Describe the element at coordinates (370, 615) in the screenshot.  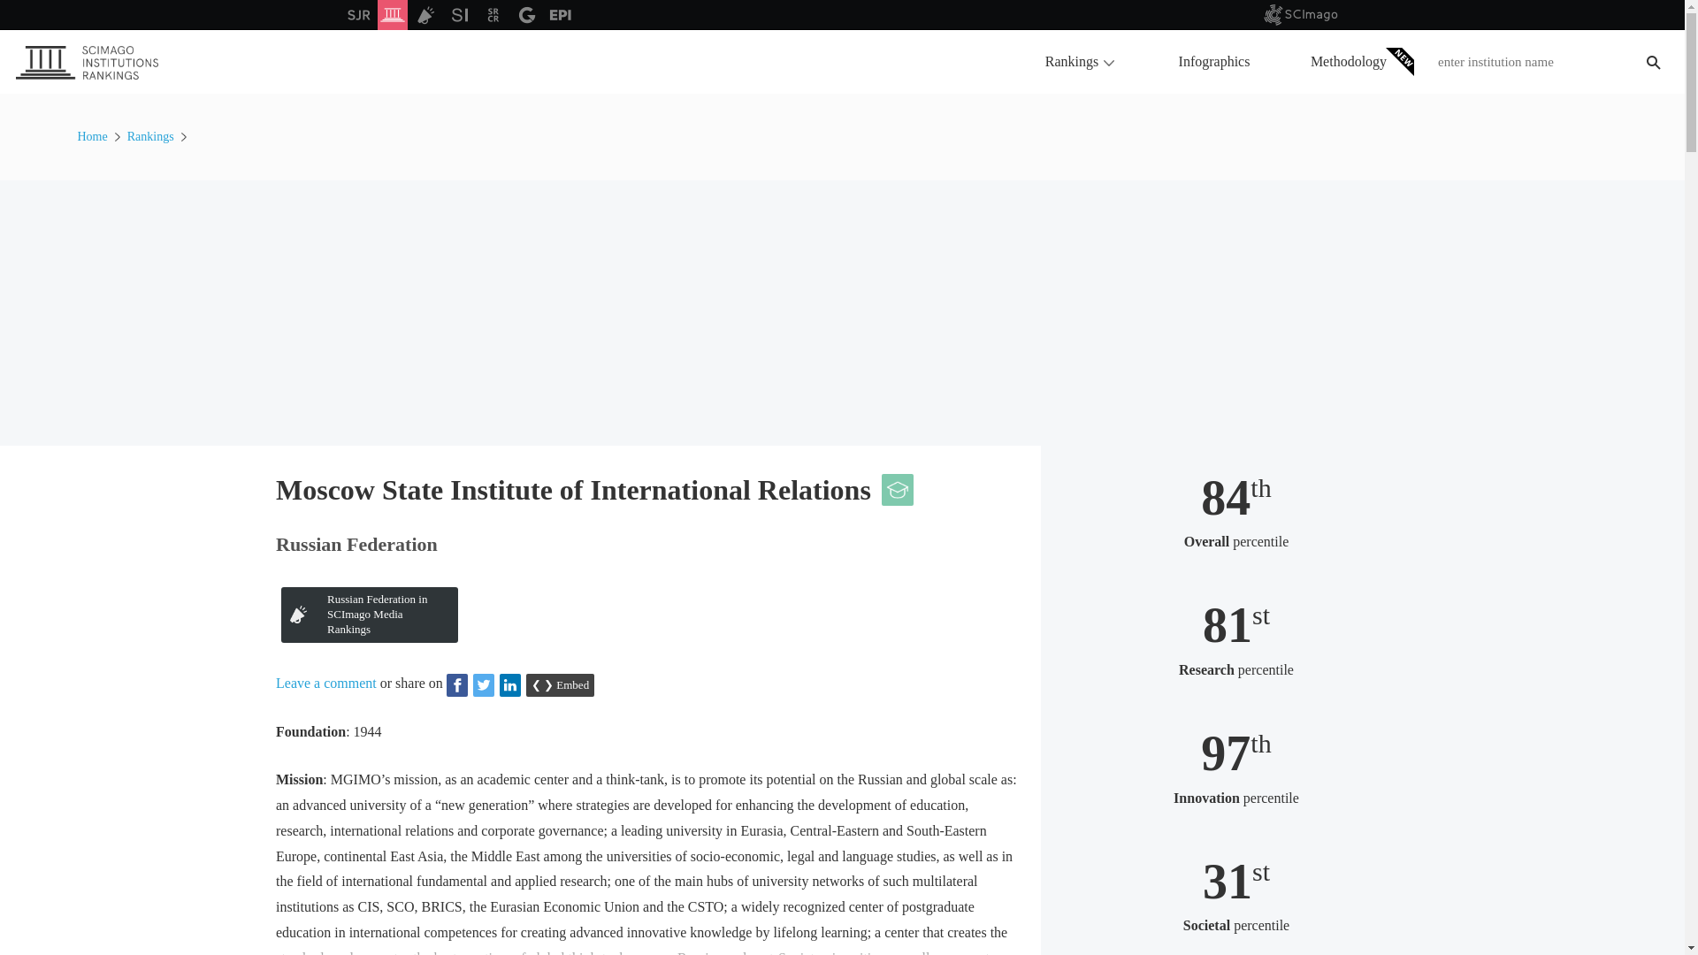
I see `Russian Federation in SCImago Media Rankings` at that location.